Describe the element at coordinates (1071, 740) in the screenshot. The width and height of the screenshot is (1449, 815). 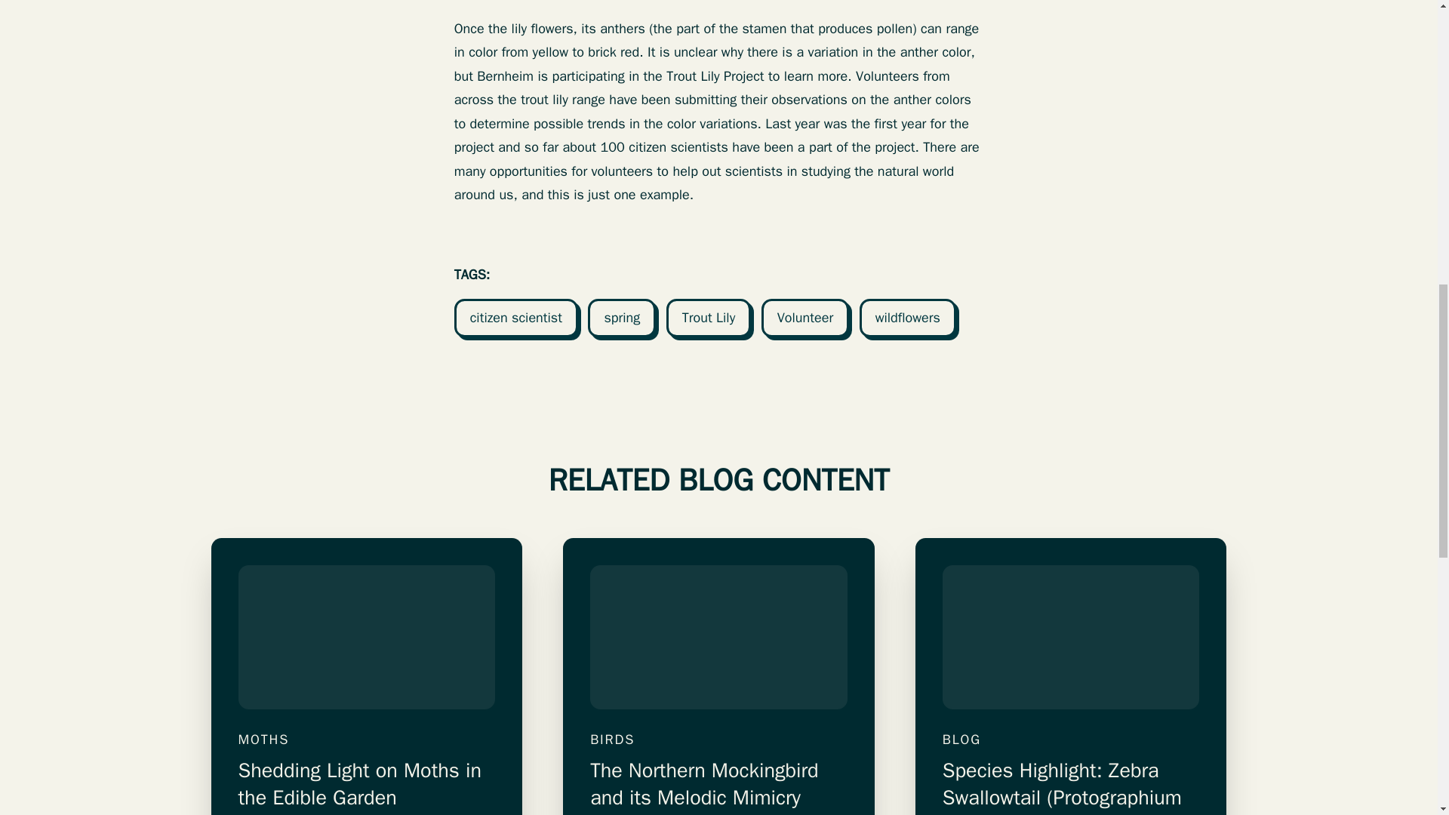
I see `BLOG` at that location.